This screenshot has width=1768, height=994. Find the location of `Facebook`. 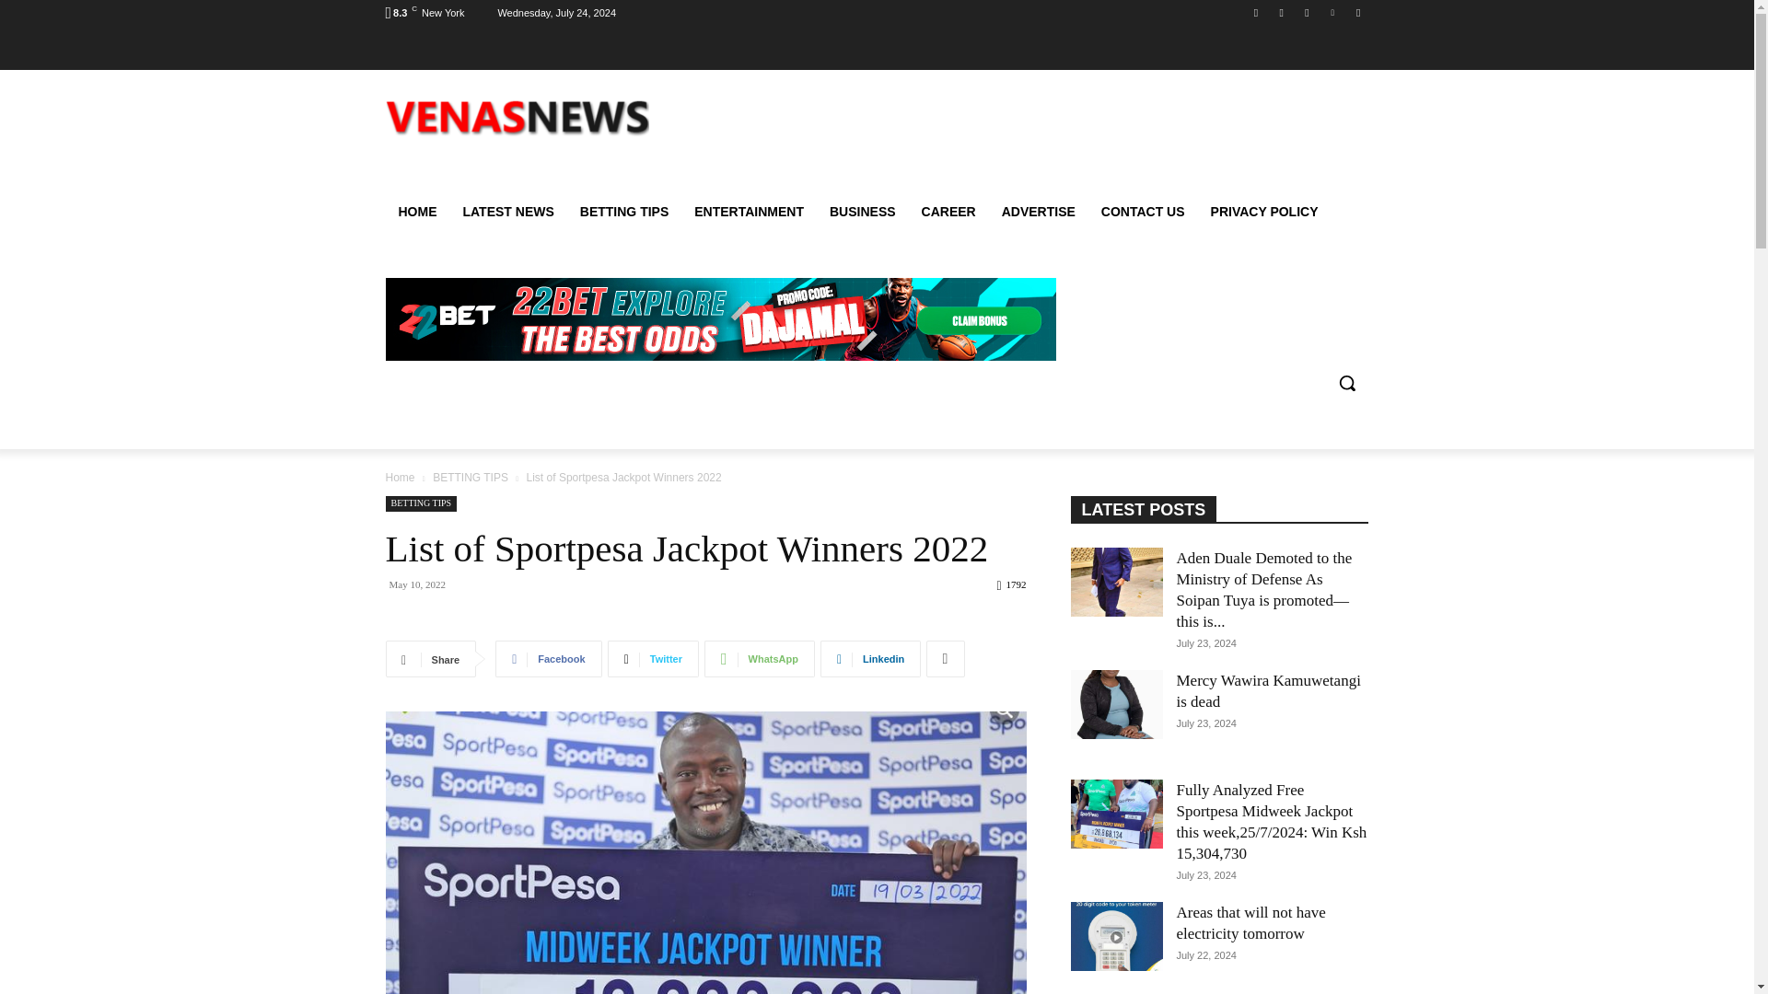

Facebook is located at coordinates (1256, 12).